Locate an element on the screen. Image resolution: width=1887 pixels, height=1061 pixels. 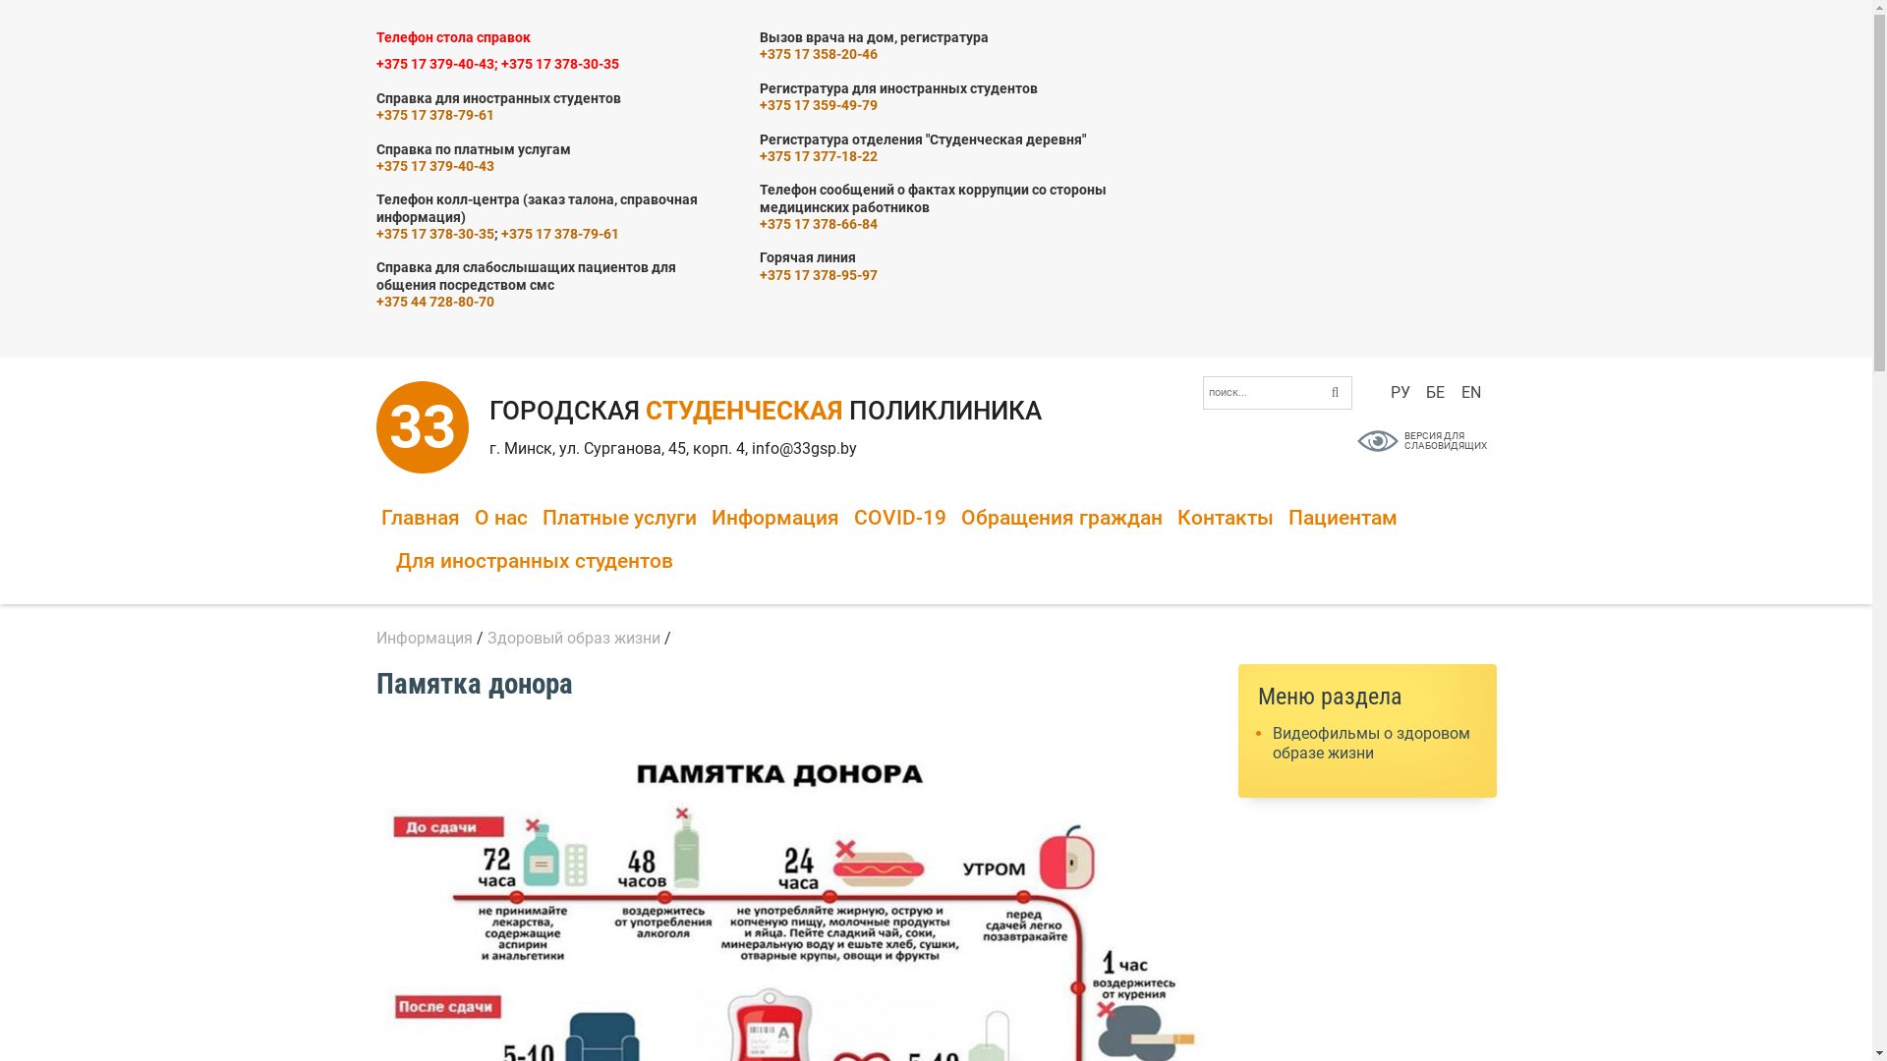
EN is located at coordinates (1470, 393).